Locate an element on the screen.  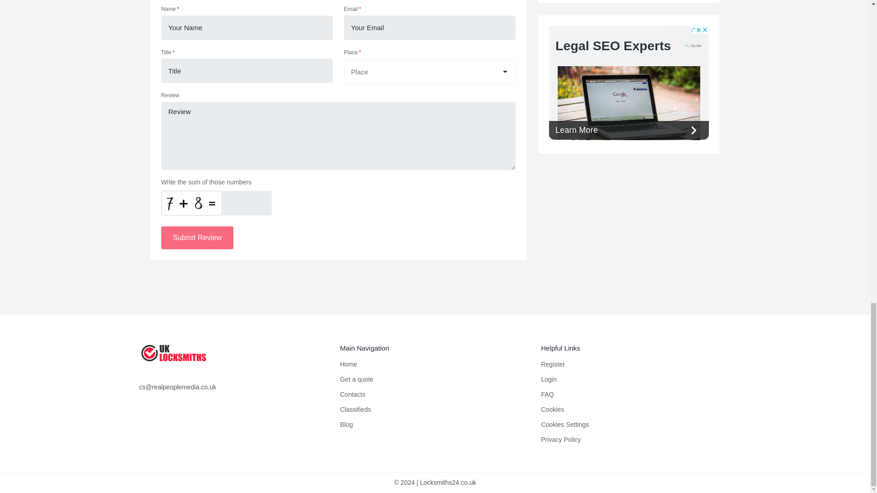
Contacts is located at coordinates (352, 394).